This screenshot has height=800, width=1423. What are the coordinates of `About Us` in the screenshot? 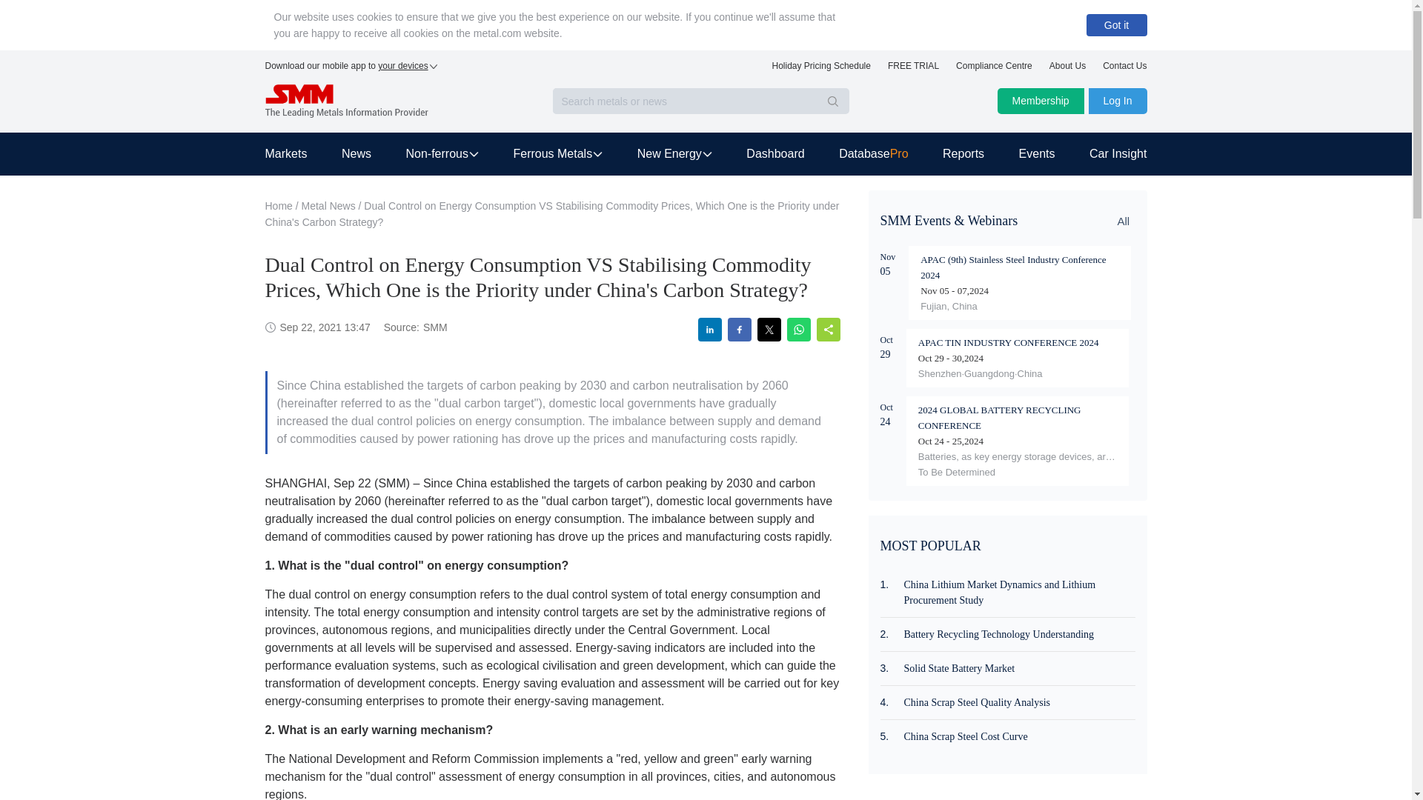 It's located at (1067, 70).